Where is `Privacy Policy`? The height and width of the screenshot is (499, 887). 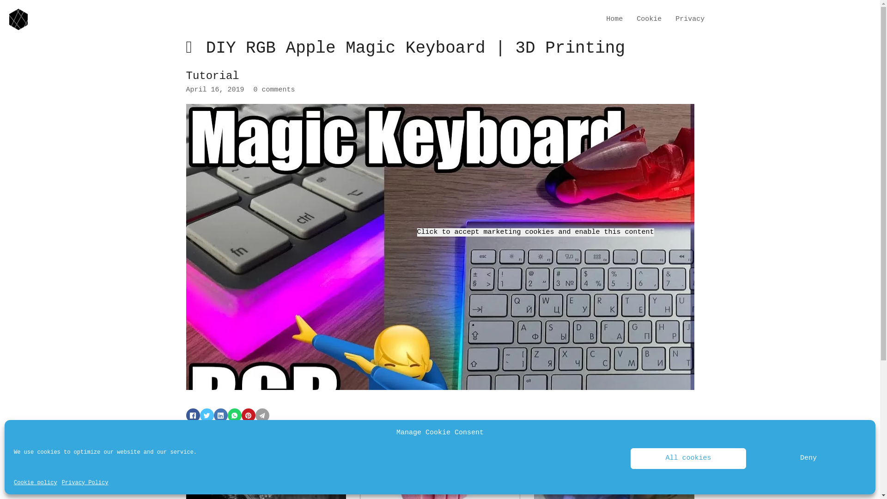 Privacy Policy is located at coordinates (85, 483).